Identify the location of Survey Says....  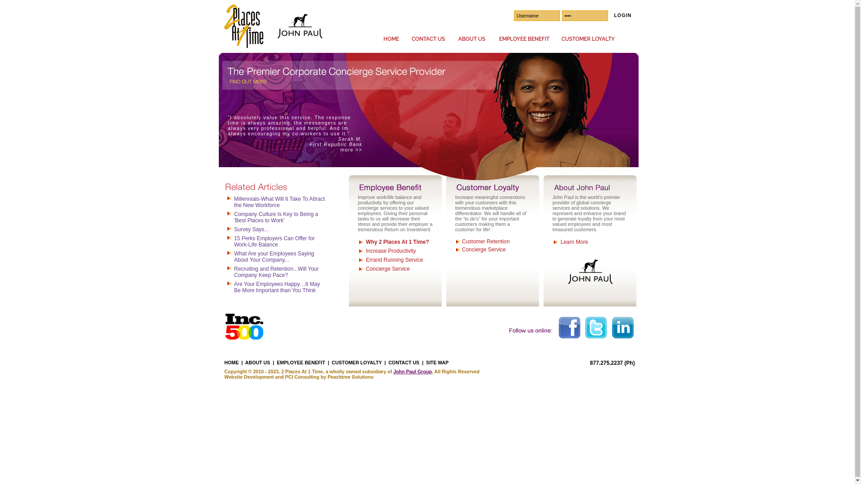
(251, 229).